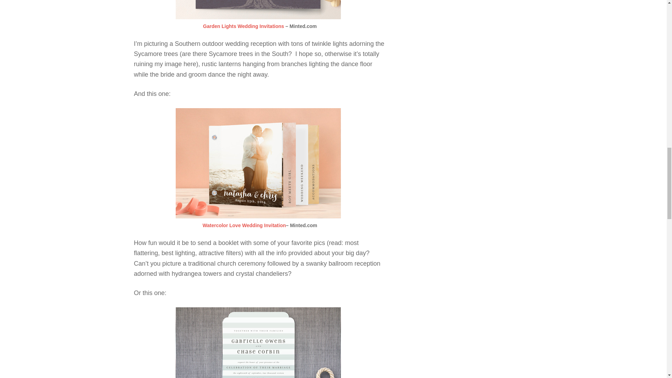 This screenshot has width=672, height=378. Describe the element at coordinates (244, 225) in the screenshot. I see `Watercolor Love Wedding Invitation Minted.com` at that location.